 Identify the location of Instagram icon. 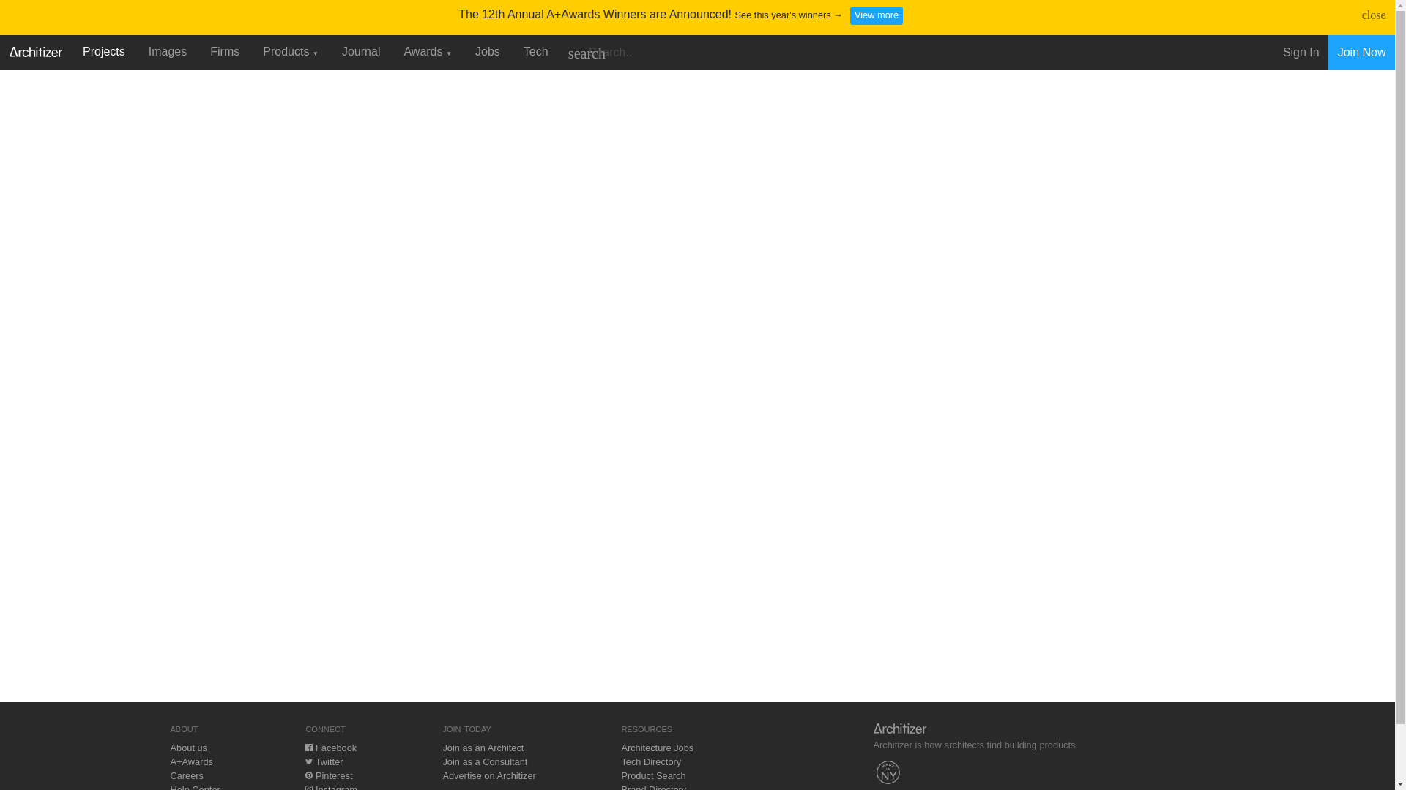
(308, 787).